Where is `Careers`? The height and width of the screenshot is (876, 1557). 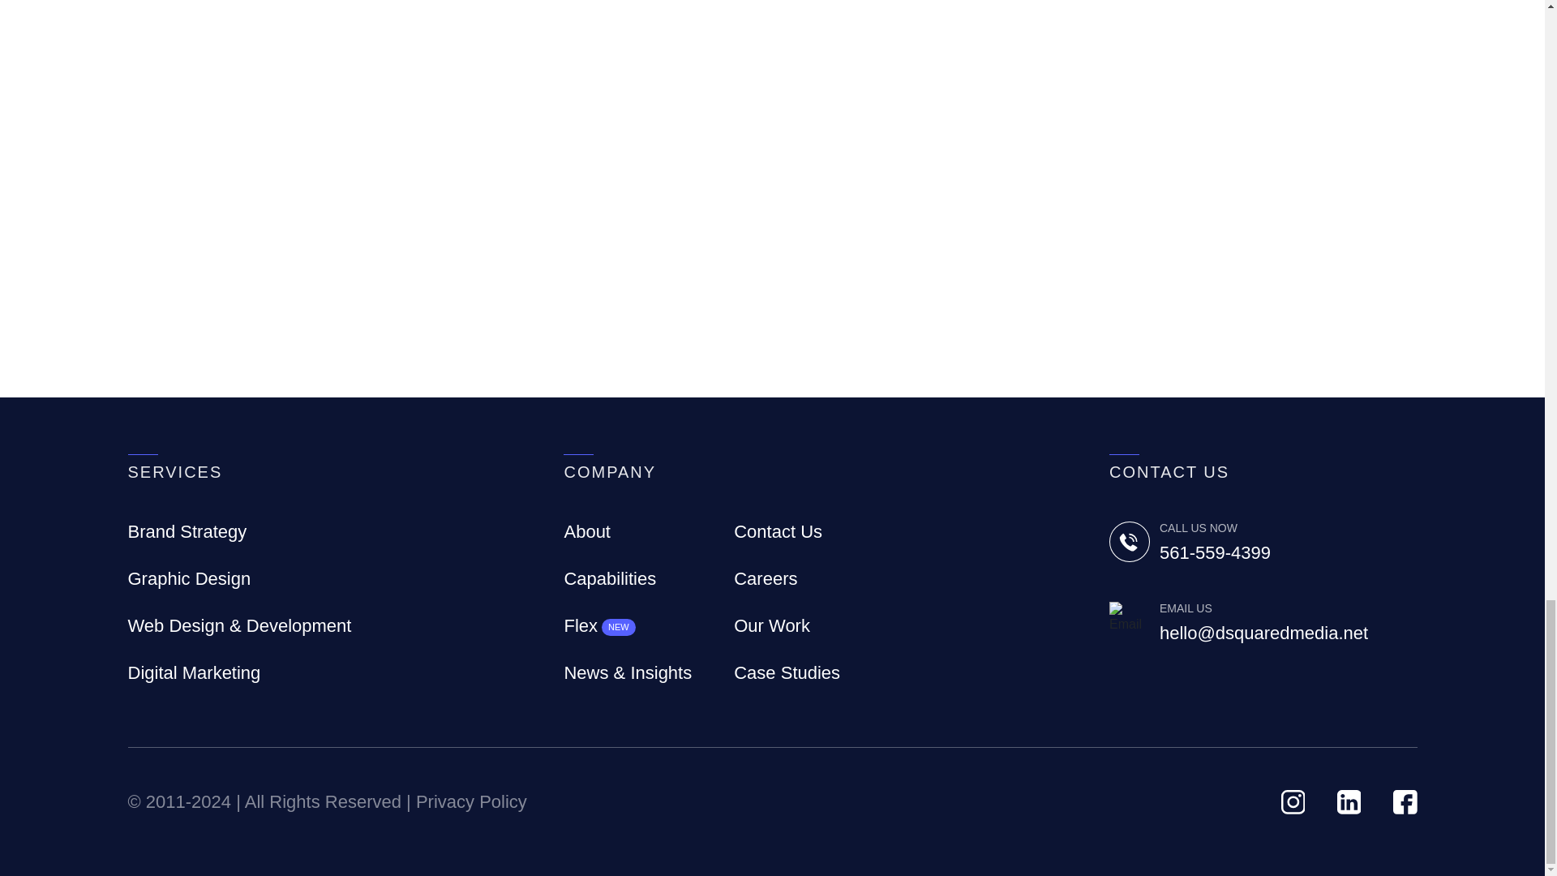 Careers is located at coordinates (766, 578).